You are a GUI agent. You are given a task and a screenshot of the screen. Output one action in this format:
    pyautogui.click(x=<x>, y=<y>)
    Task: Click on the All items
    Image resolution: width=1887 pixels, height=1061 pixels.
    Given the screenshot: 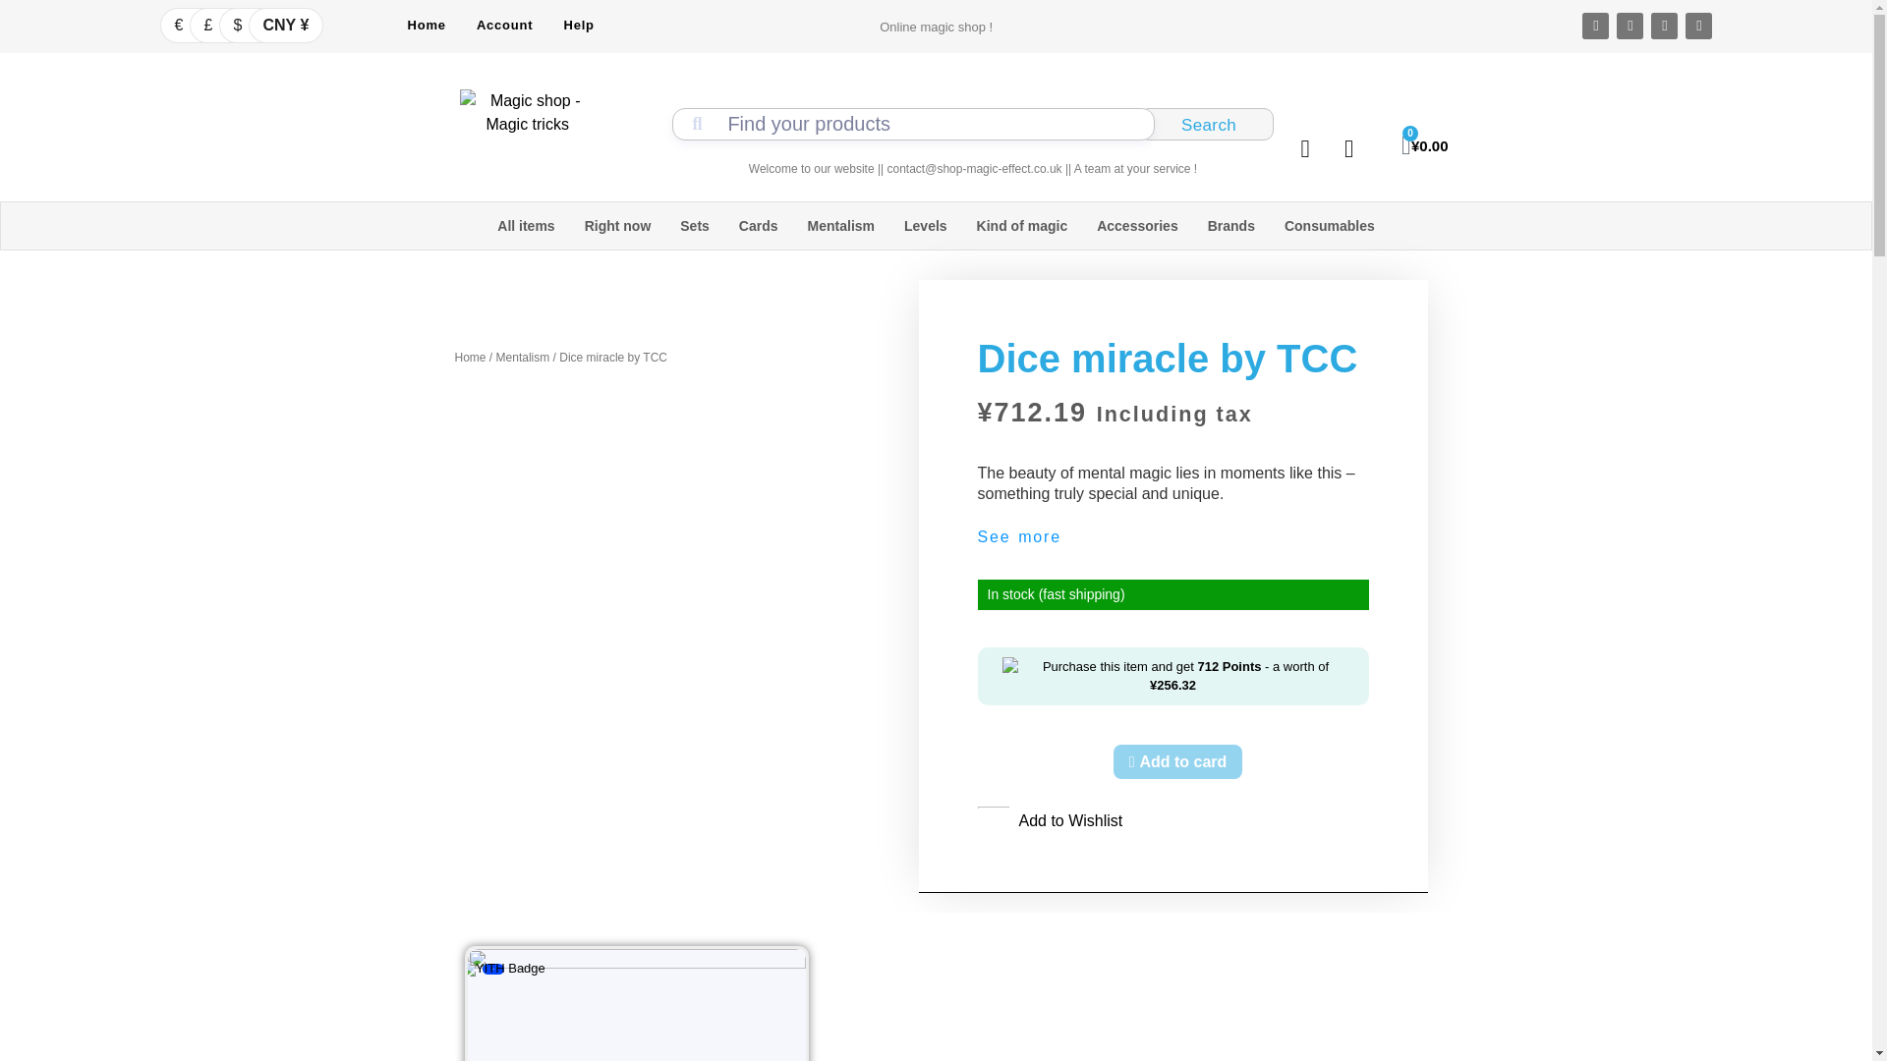 What is the action you would take?
    pyautogui.click(x=526, y=226)
    